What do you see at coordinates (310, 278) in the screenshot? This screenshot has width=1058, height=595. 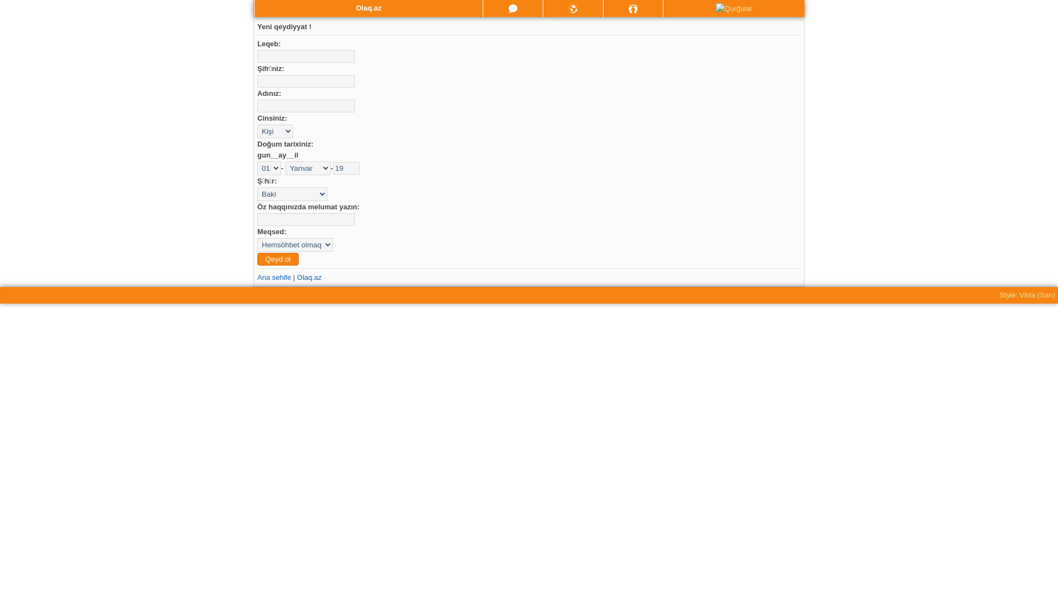 I see `Olaq.az` at bounding box center [310, 278].